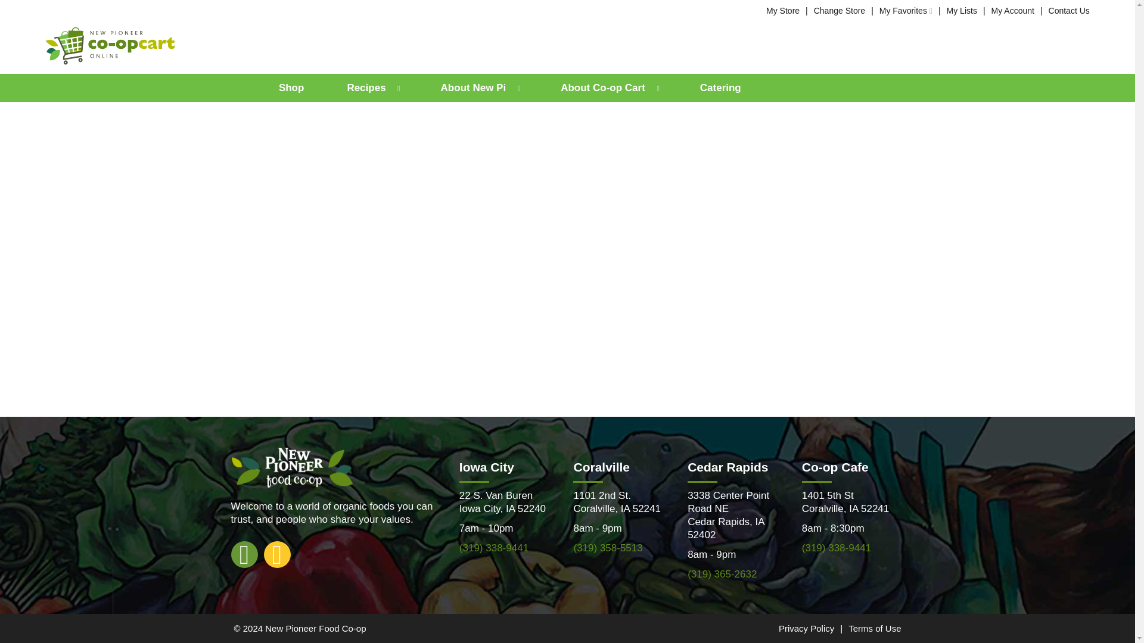 The width and height of the screenshot is (1144, 643). I want to click on About Co-op Cart, so click(608, 88).